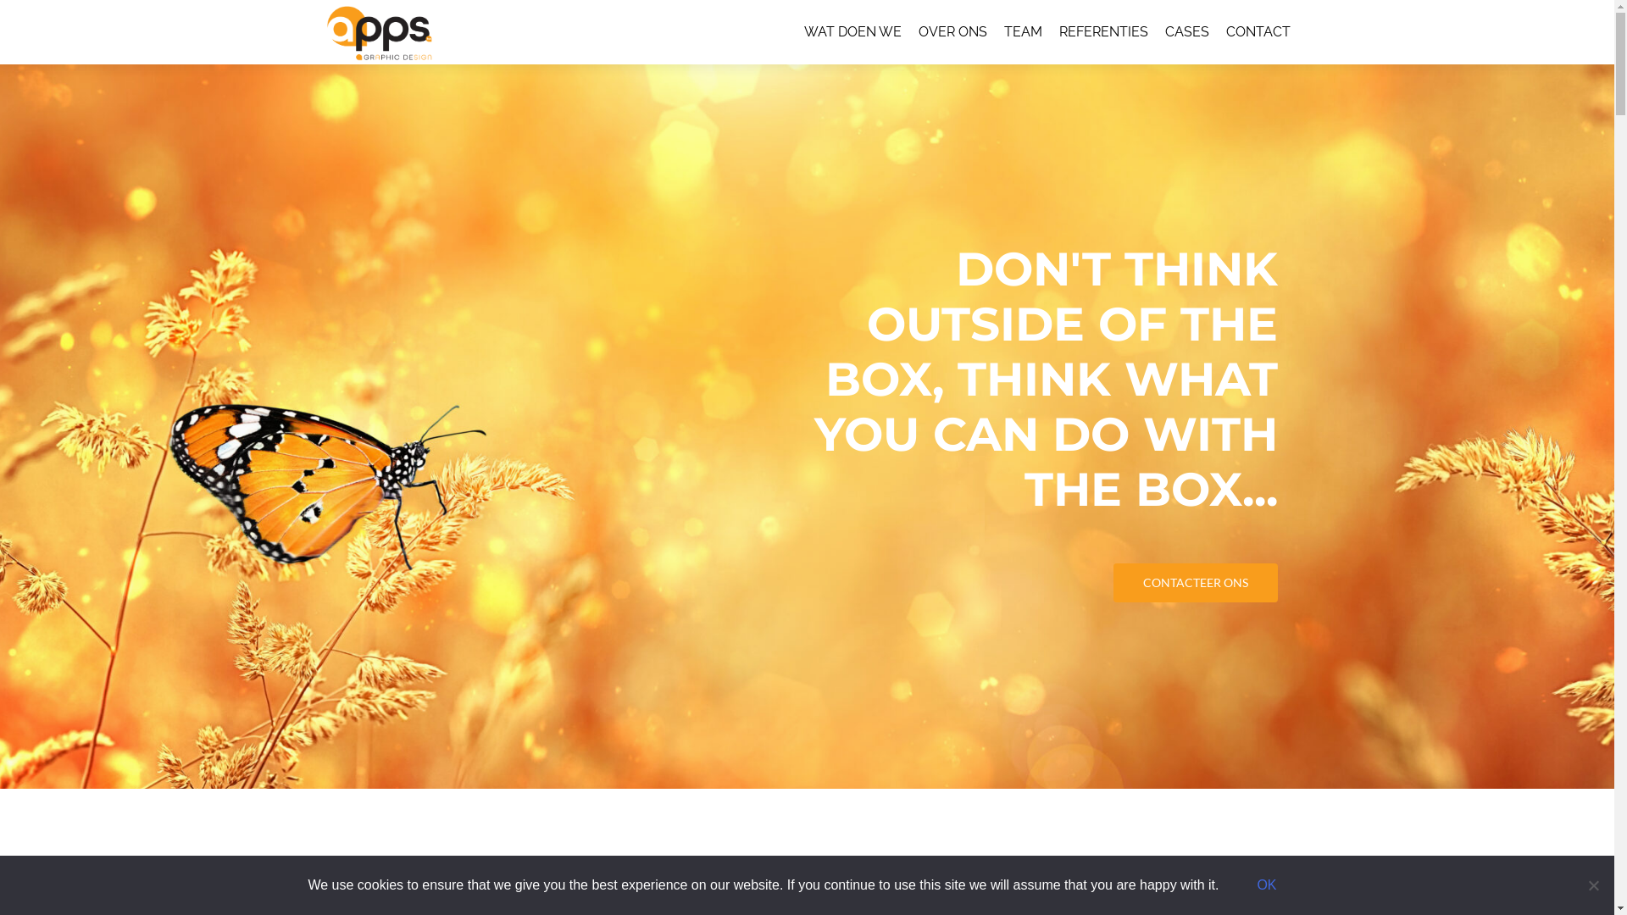 This screenshot has width=1627, height=915. Describe the element at coordinates (1258, 32) in the screenshot. I see `CONTACT` at that location.